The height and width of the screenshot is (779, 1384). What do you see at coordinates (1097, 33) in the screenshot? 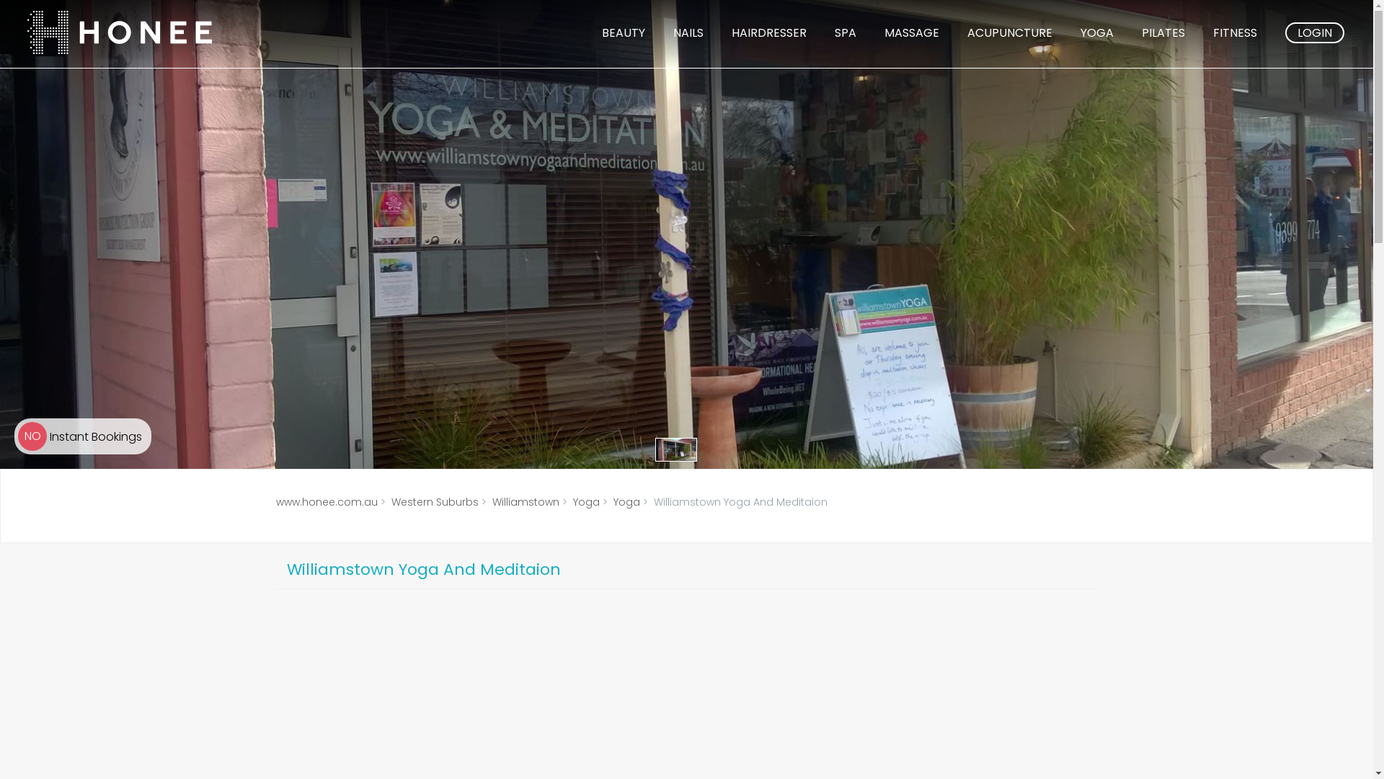
I see `YOGA` at bounding box center [1097, 33].